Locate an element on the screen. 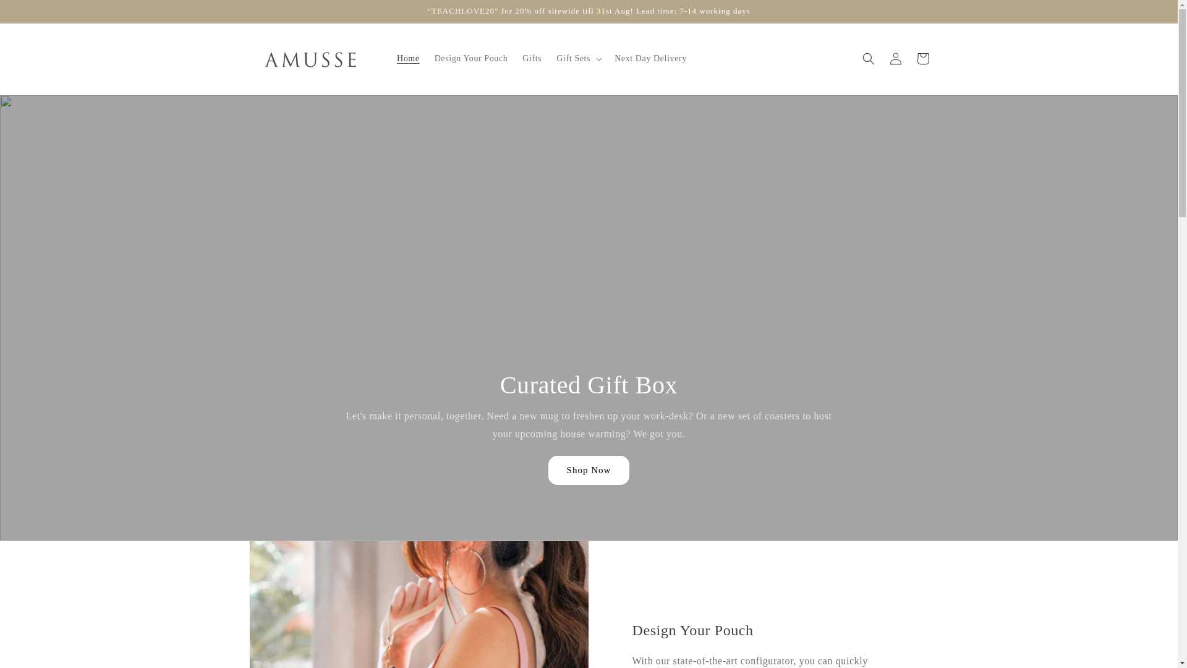 The height and width of the screenshot is (668, 1187). Shop Now is located at coordinates (589, 470).